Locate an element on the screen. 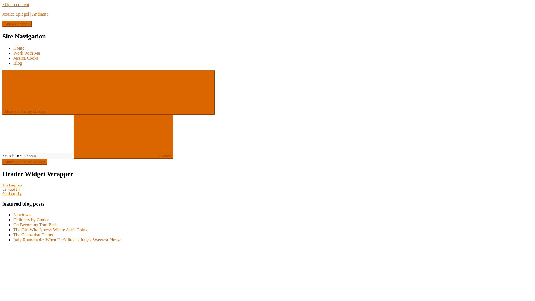  The Girl Who Knows Where She's Going is located at coordinates (50, 230).